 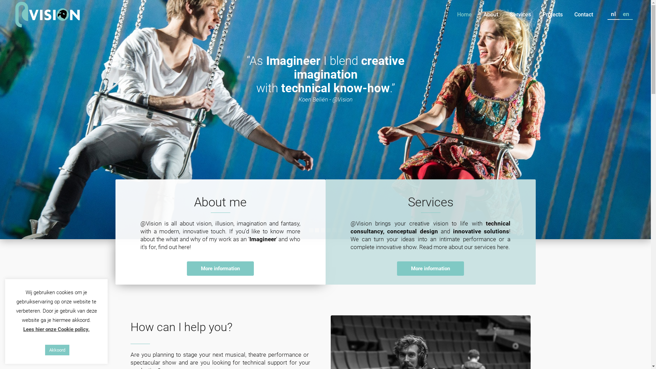 I want to click on Projects, so click(x=553, y=14).